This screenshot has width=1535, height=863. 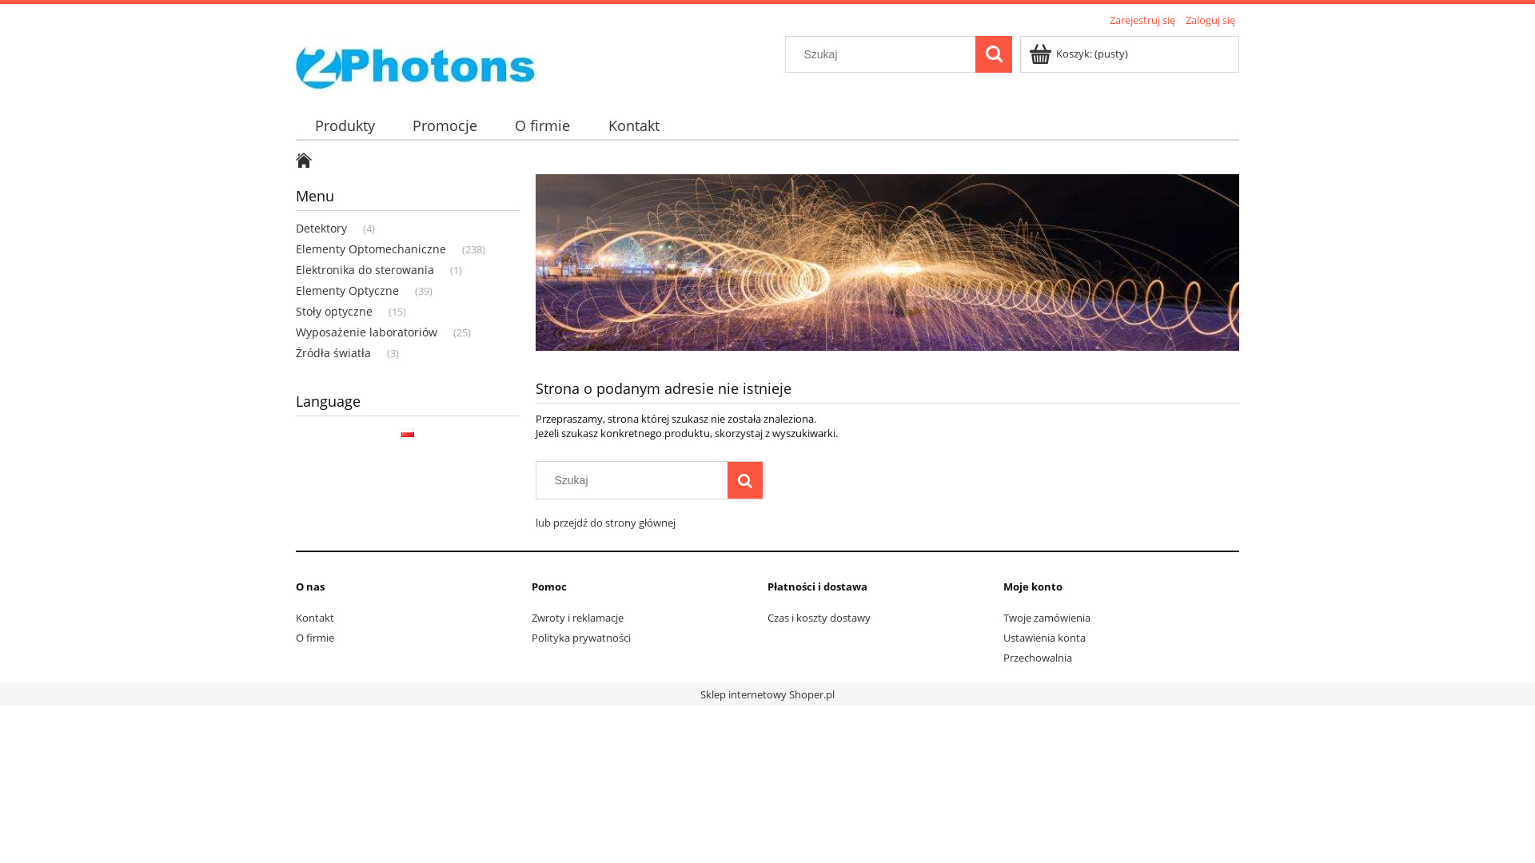 I want to click on polski / Polska, so click(x=408, y=431).